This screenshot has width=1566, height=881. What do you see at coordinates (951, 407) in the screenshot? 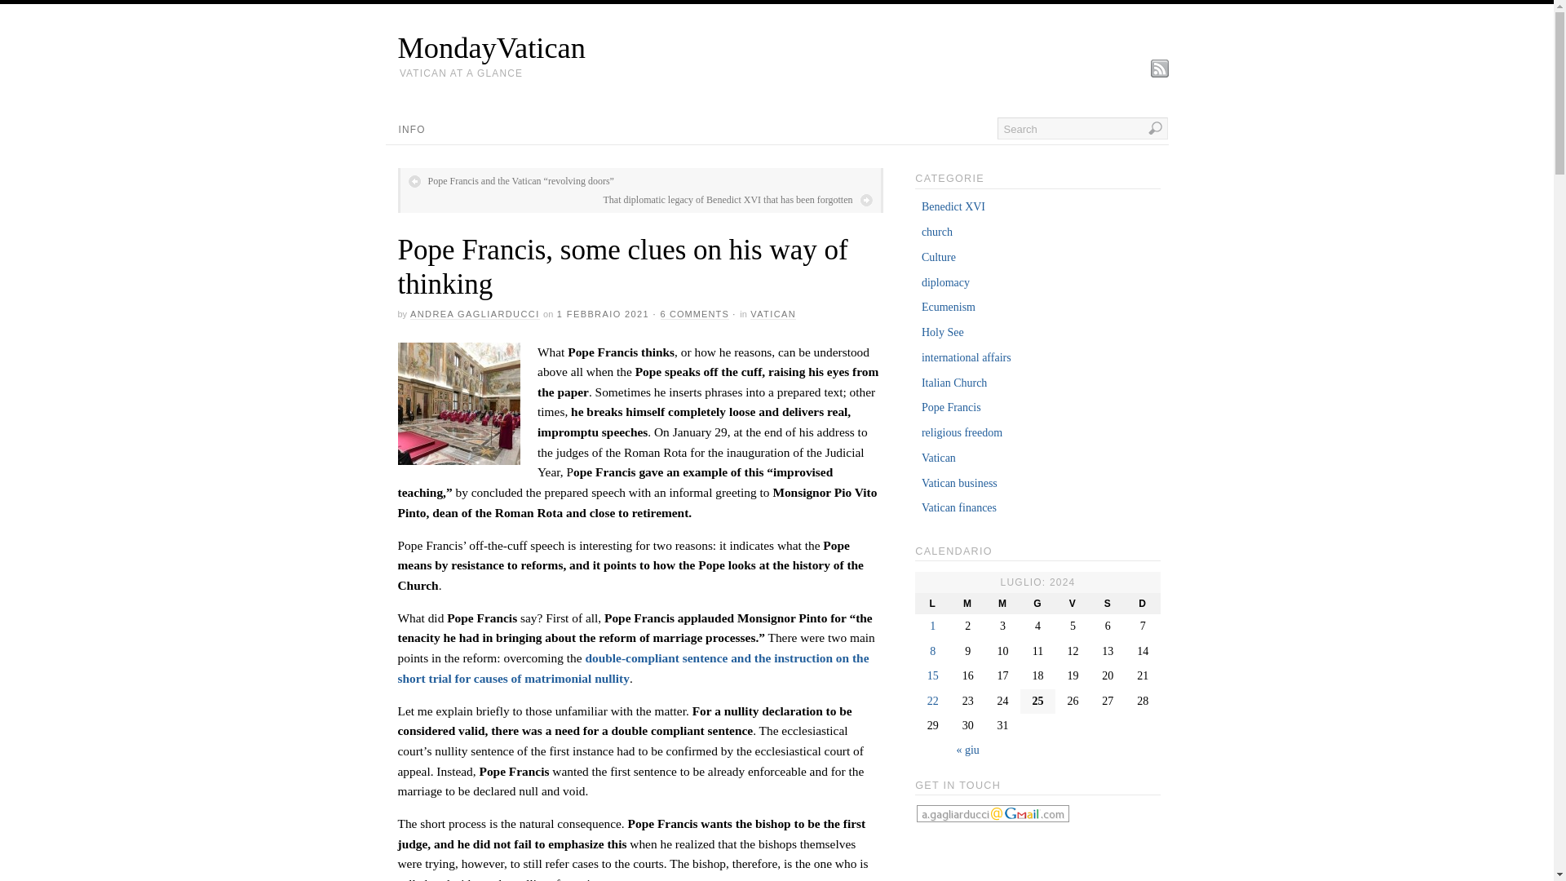
I see `Pope Francis` at bounding box center [951, 407].